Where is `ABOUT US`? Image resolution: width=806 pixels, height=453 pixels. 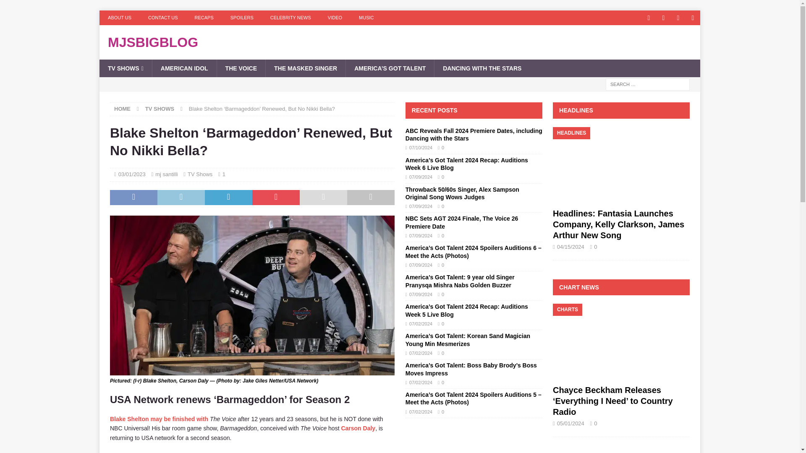 ABOUT US is located at coordinates (119, 18).